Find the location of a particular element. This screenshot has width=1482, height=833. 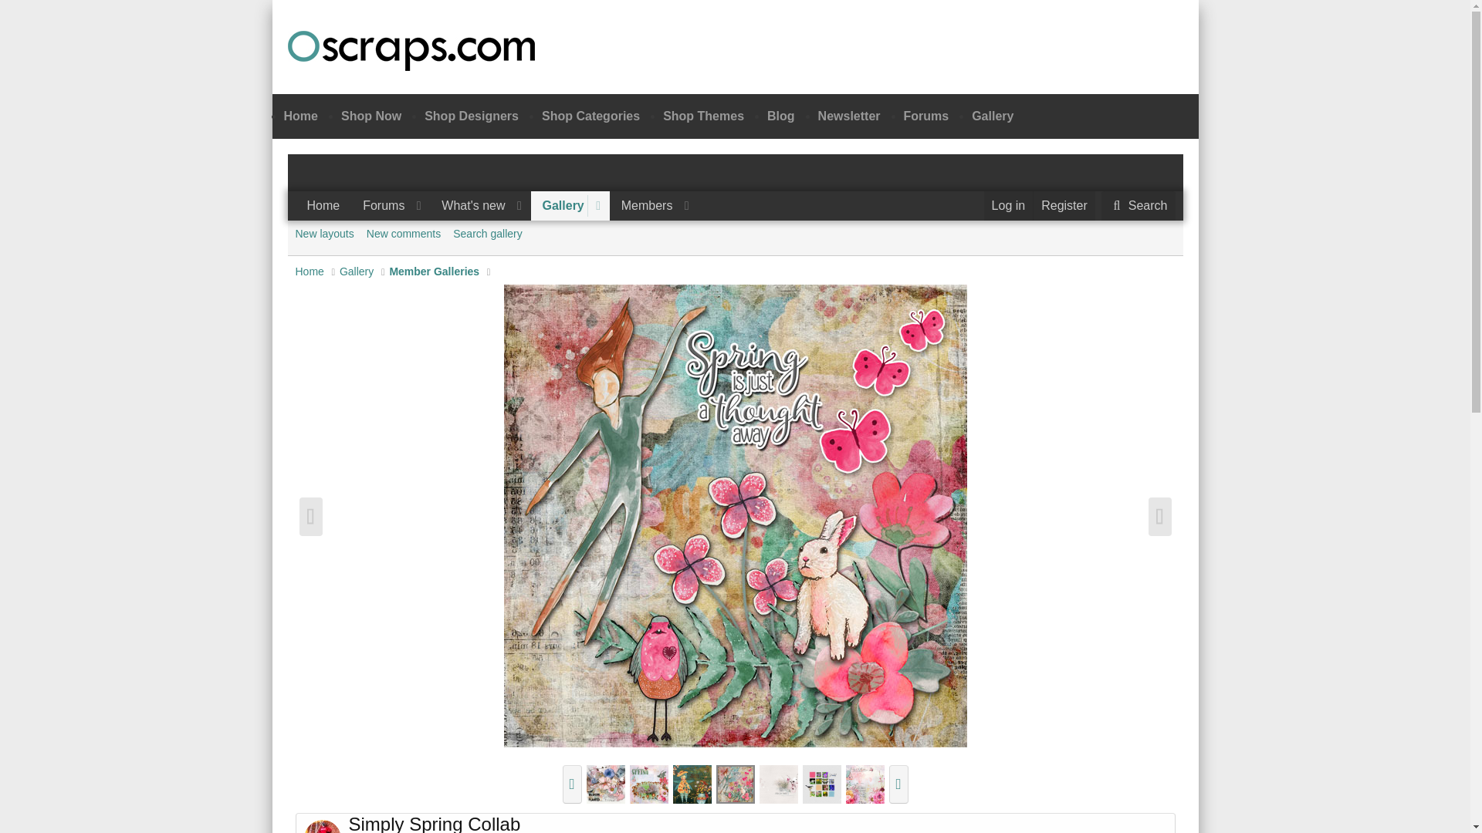

What's new is located at coordinates (411, 50).